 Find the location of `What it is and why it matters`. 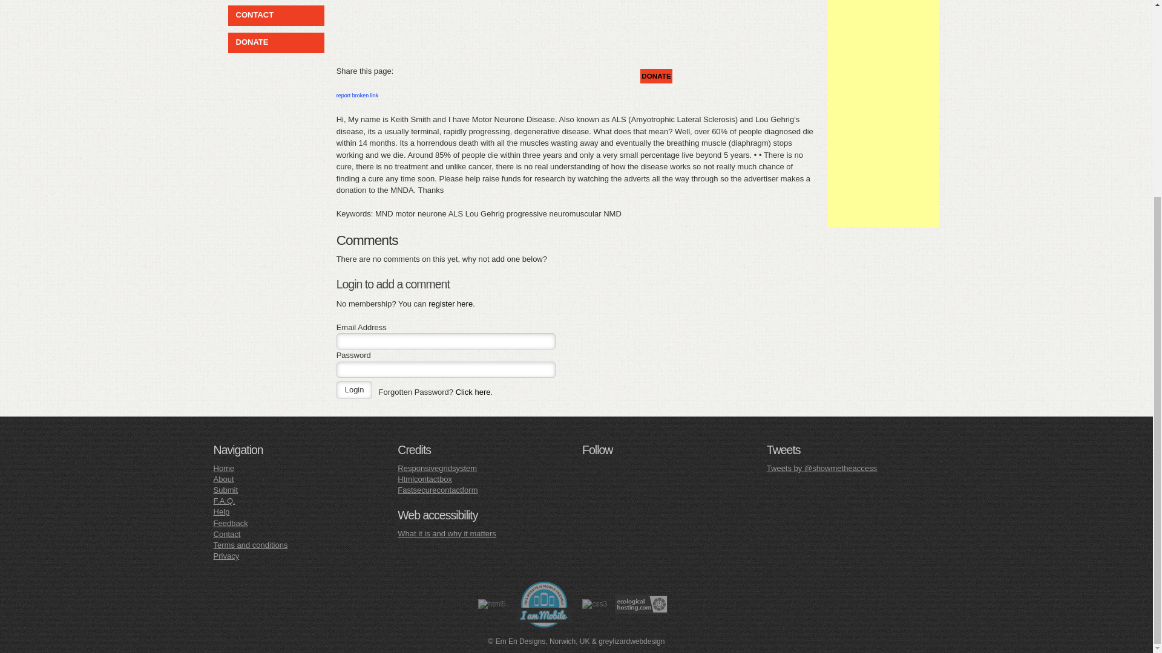

What it is and why it matters is located at coordinates (447, 533).